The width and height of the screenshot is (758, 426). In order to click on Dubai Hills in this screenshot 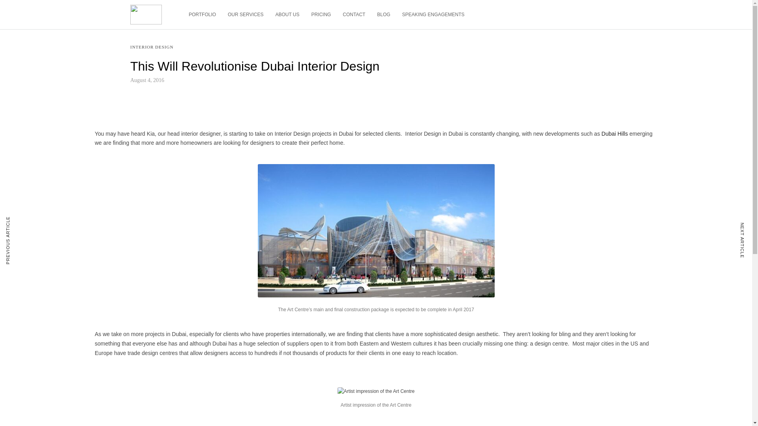, I will do `click(615, 133)`.